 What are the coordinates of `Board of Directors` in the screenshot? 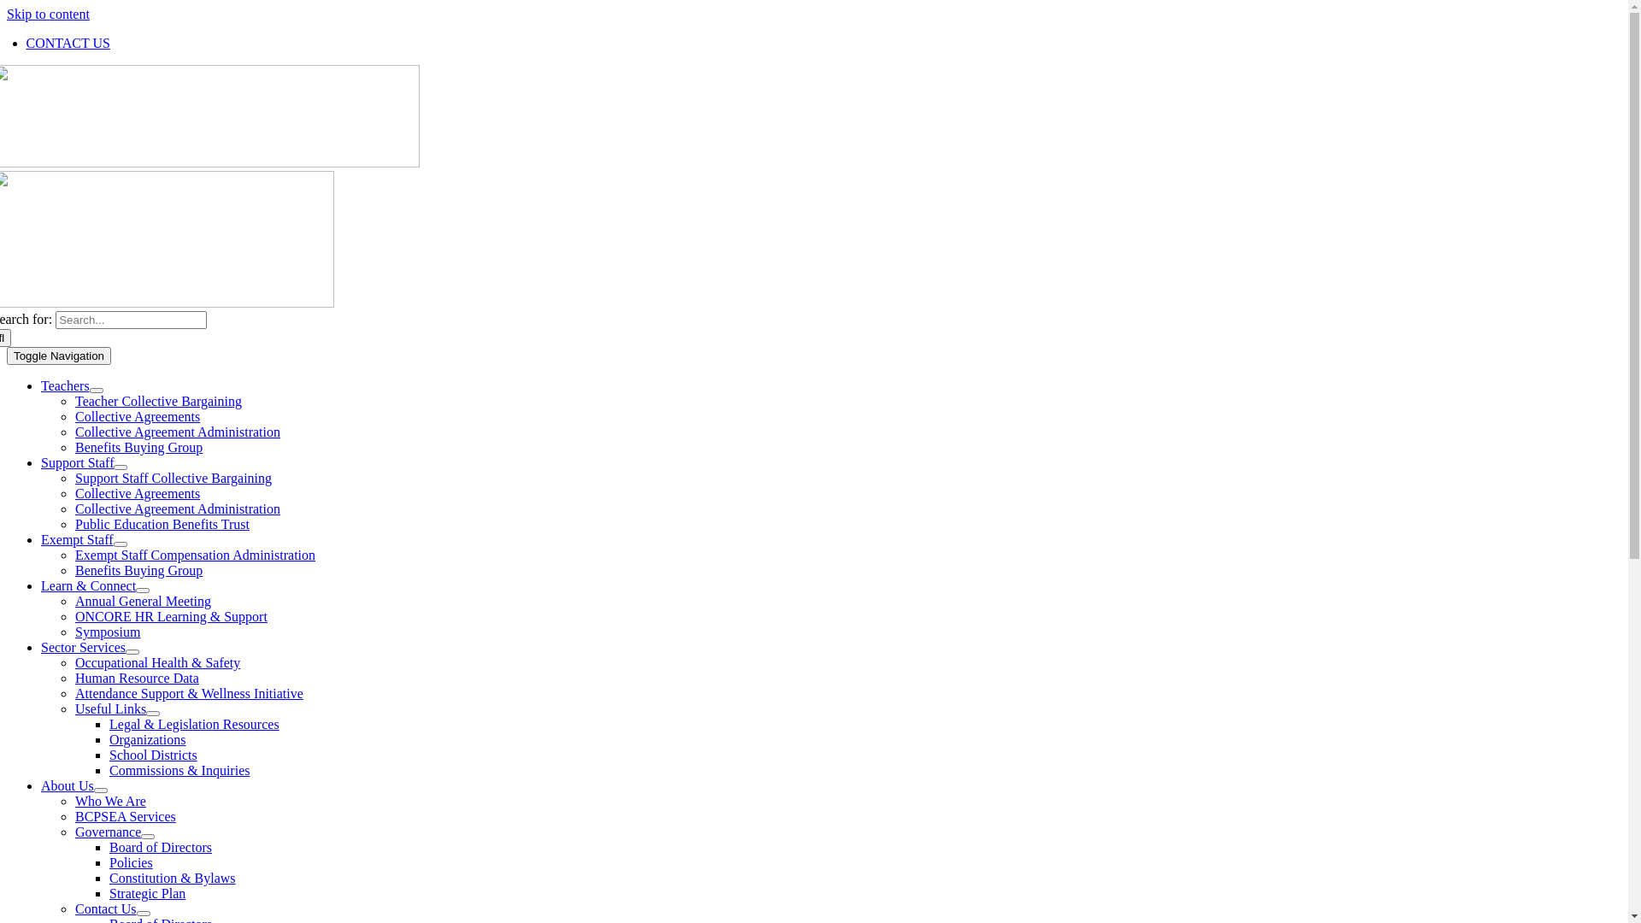 It's located at (161, 848).